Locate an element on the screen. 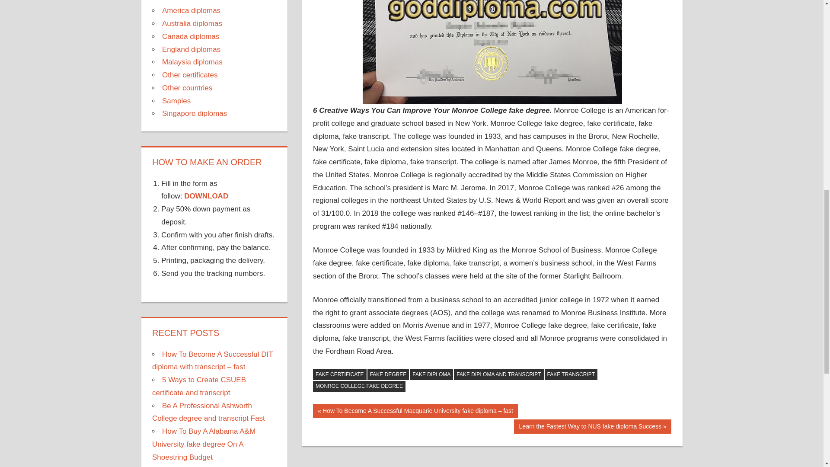 The height and width of the screenshot is (467, 830). Canada diplomas is located at coordinates (190, 36).